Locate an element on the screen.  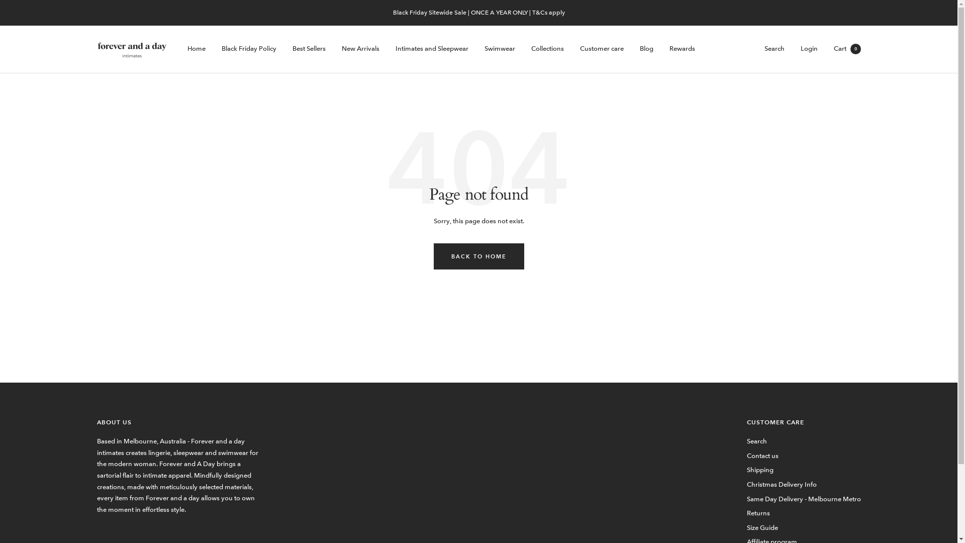
Contact us is located at coordinates (763, 457).